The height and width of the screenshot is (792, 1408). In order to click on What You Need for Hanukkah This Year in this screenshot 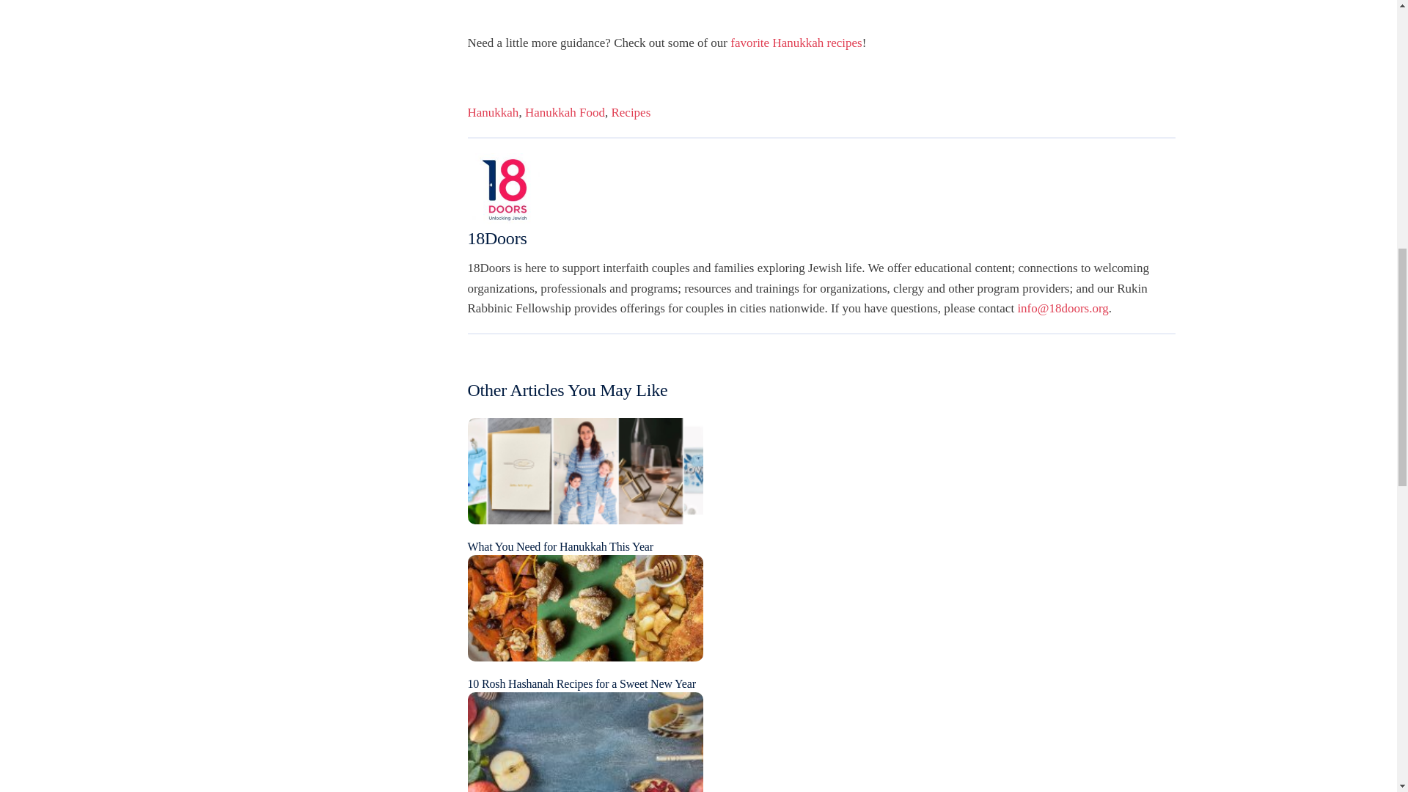, I will do `click(585, 469)`.